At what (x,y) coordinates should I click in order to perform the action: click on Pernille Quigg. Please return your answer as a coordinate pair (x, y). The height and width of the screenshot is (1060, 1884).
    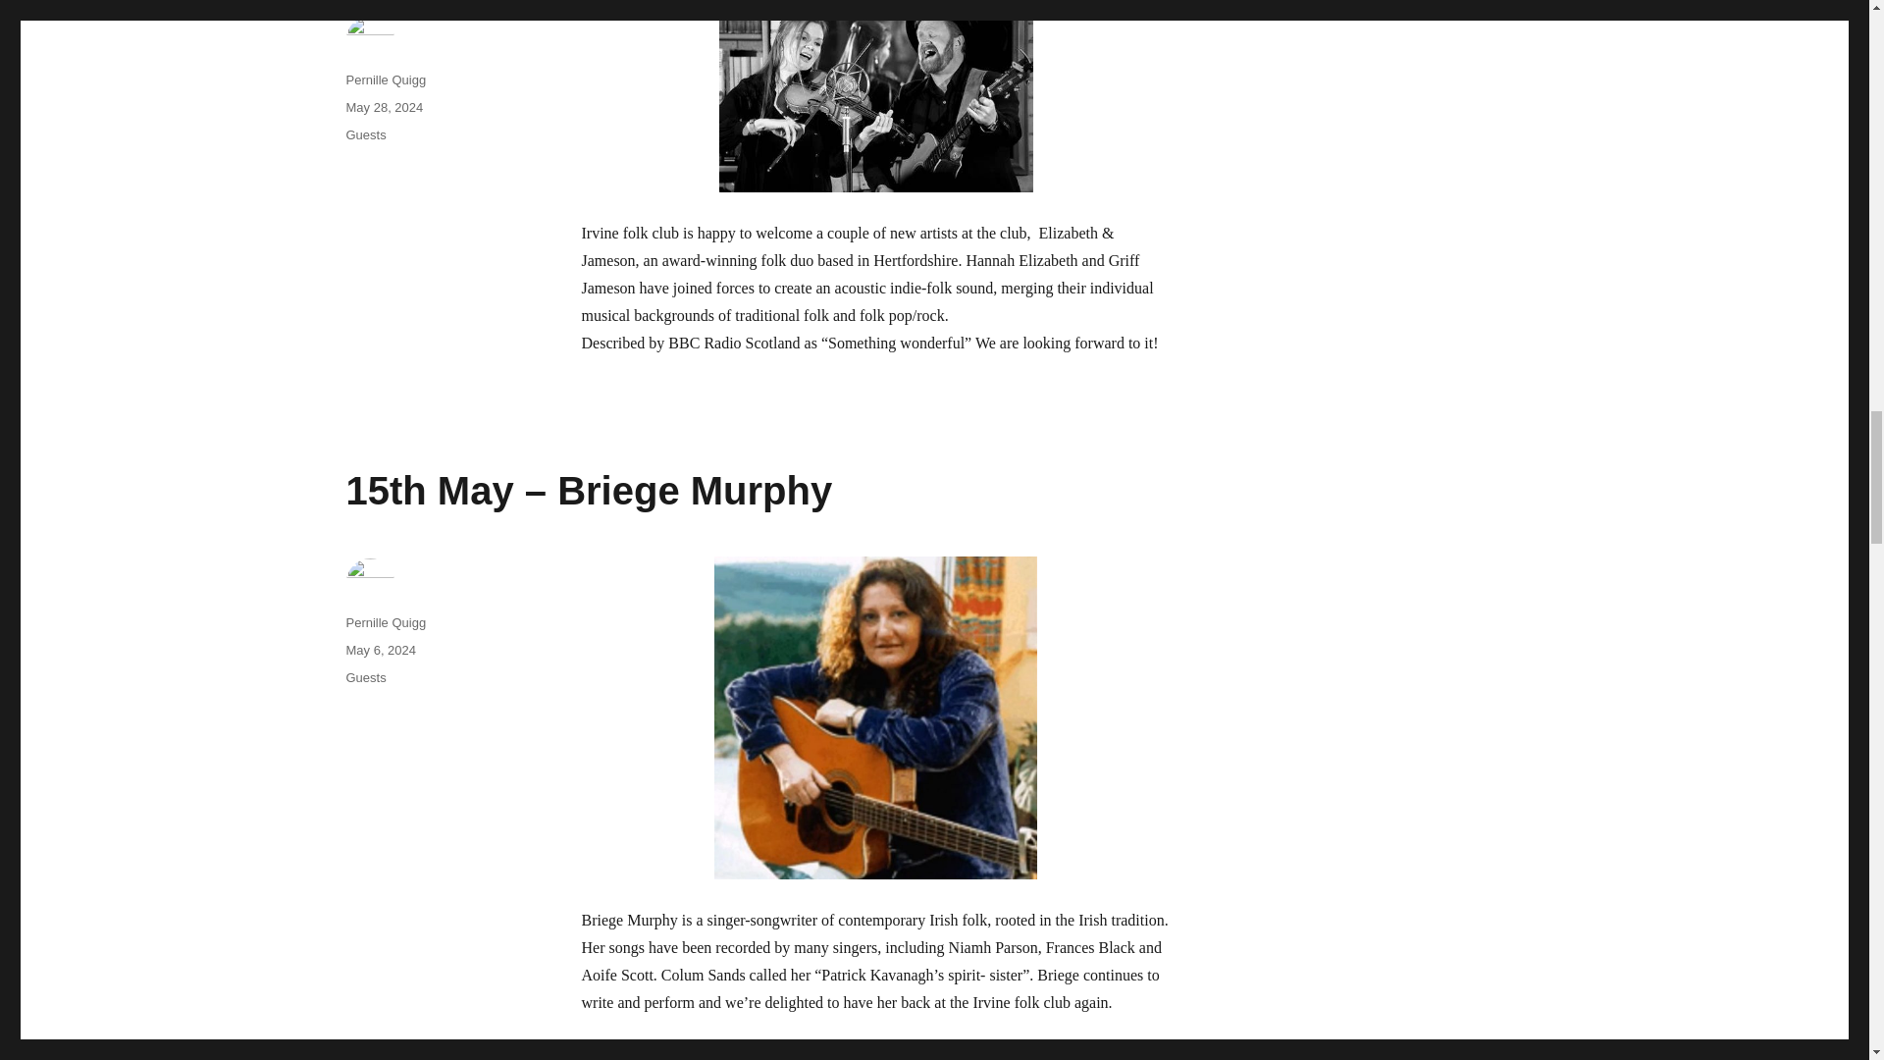
    Looking at the image, I should click on (385, 622).